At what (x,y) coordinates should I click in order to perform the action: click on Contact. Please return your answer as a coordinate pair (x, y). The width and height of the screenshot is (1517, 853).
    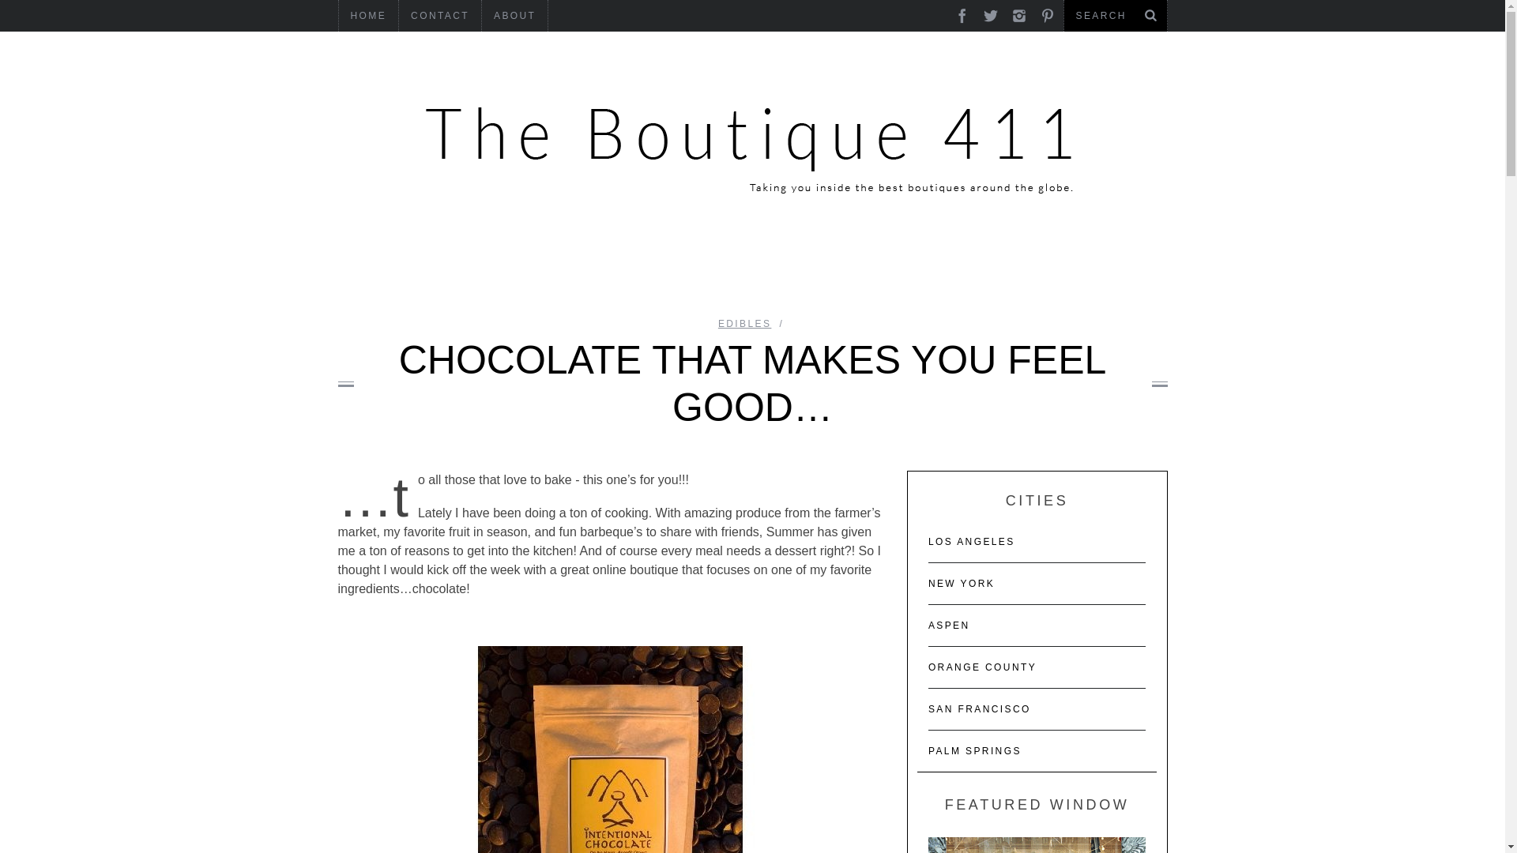
    Looking at the image, I should click on (439, 16).